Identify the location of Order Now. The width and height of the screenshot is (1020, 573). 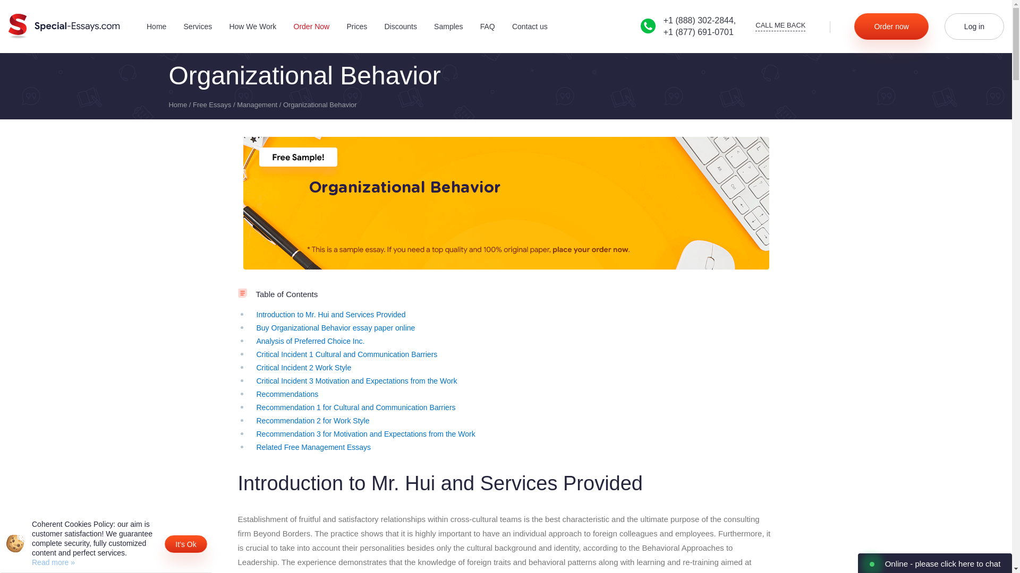
(311, 27).